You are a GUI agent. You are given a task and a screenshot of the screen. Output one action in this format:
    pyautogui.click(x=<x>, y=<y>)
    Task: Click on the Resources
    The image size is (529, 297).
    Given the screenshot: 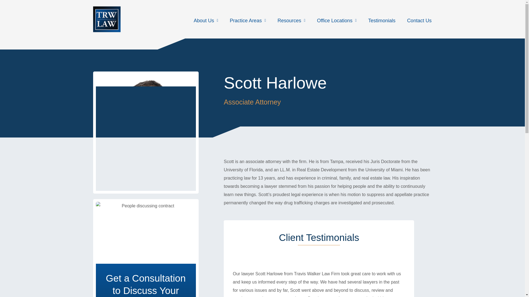 What is the action you would take?
    pyautogui.click(x=292, y=20)
    